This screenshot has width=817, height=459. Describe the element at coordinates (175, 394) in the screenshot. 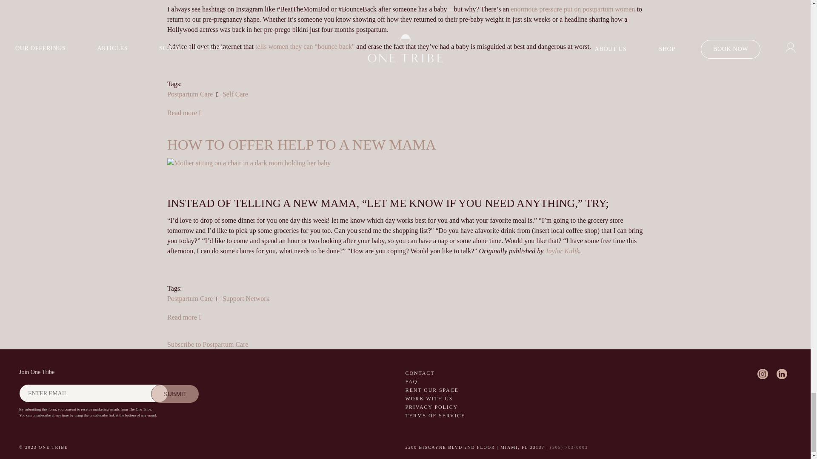

I see `Submit` at that location.